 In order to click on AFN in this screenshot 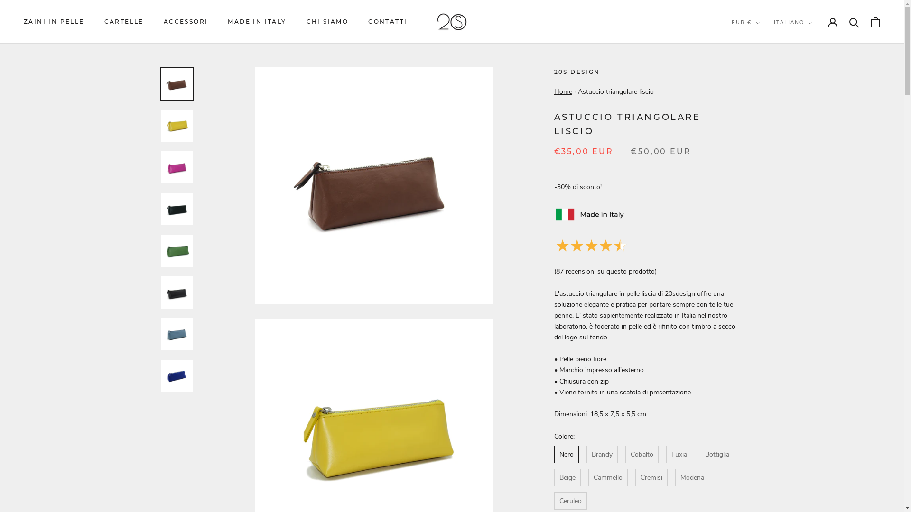, I will do `click(762, 55)`.